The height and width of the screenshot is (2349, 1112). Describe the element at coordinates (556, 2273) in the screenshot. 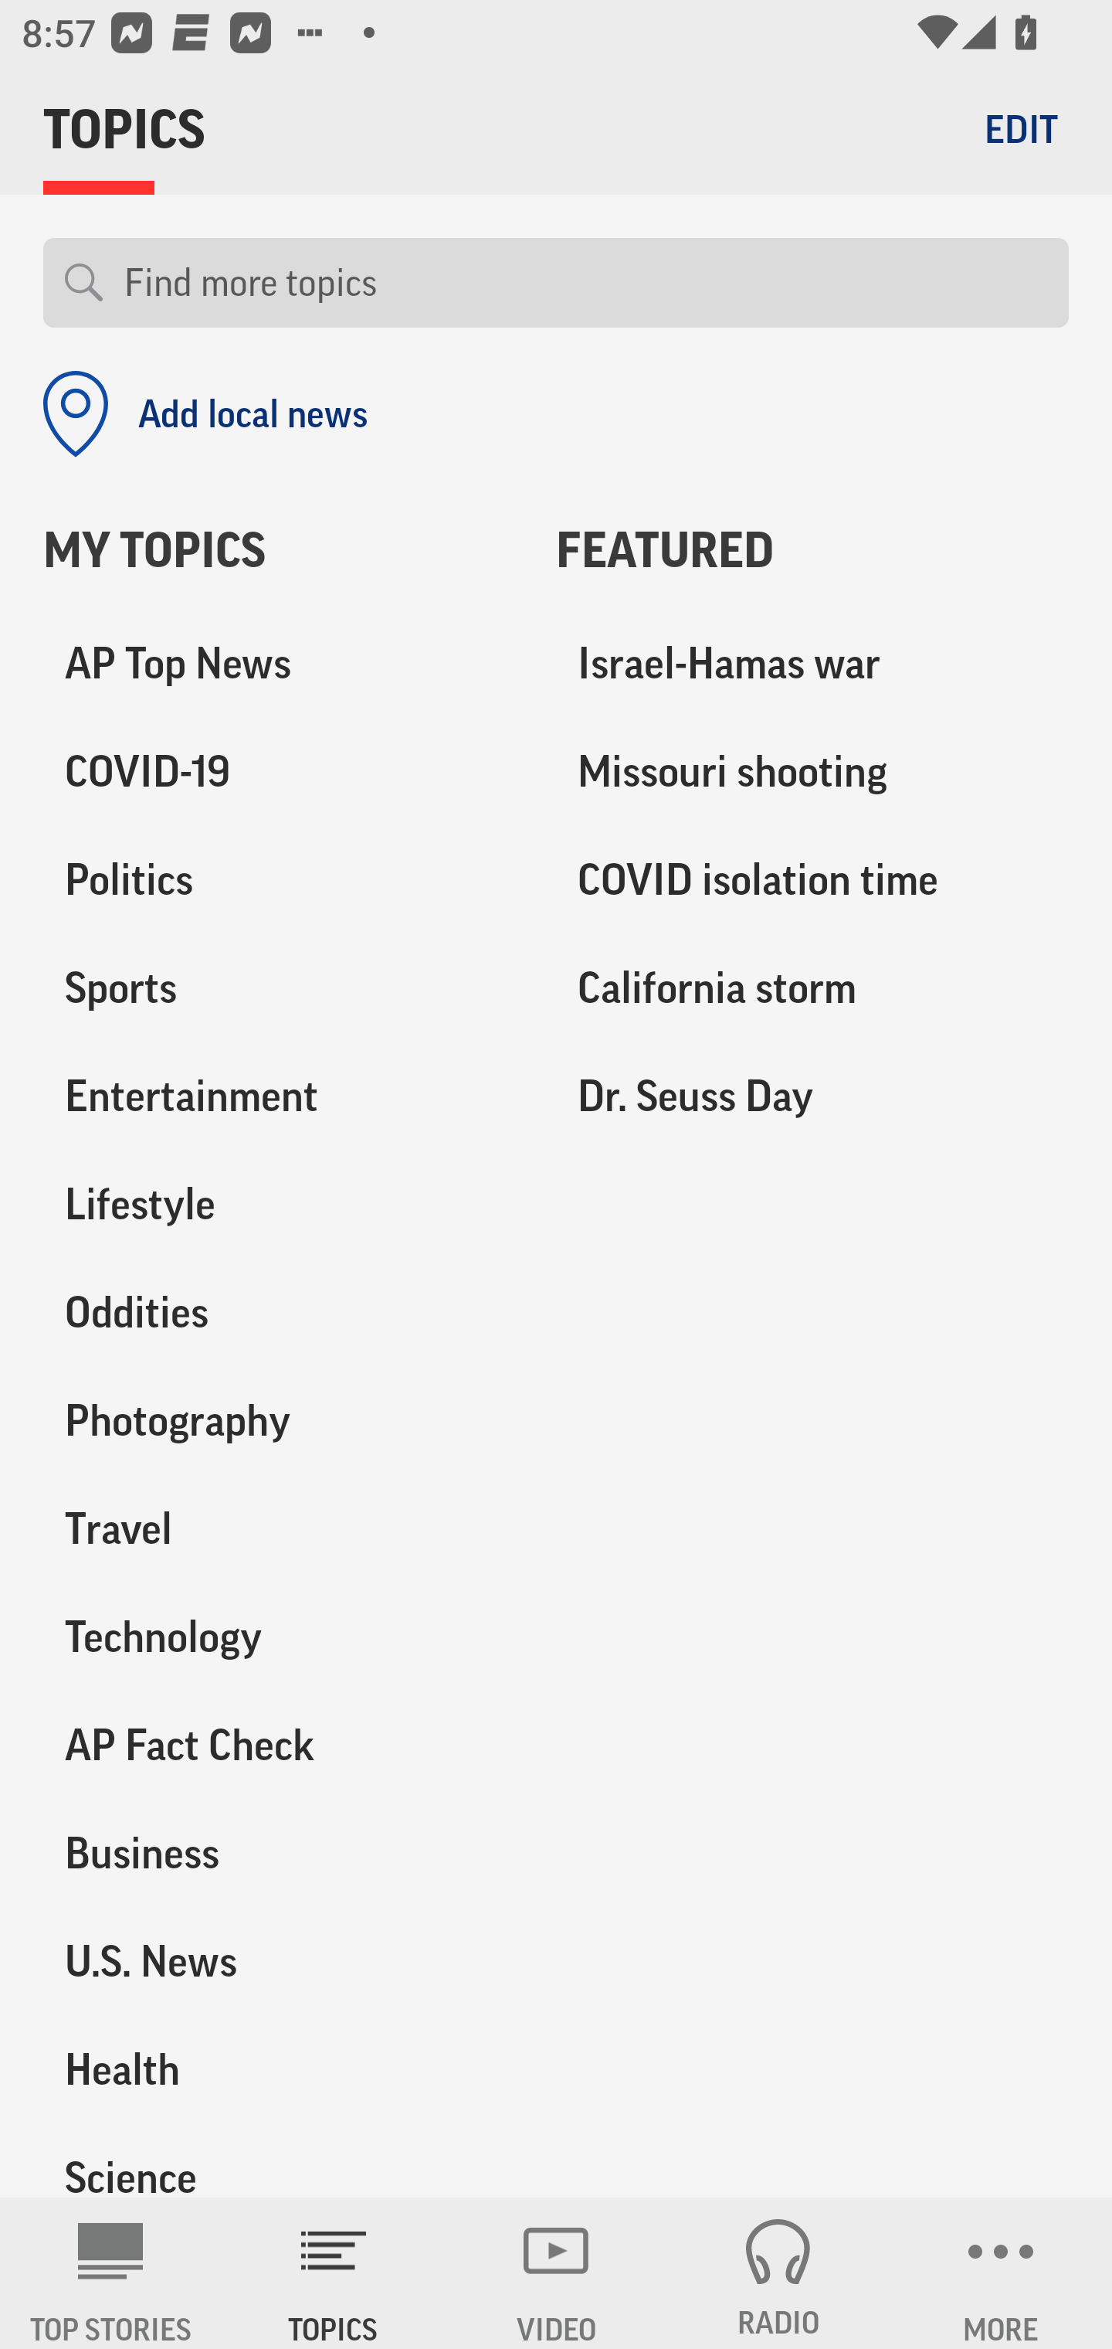

I see `VIDEO` at that location.